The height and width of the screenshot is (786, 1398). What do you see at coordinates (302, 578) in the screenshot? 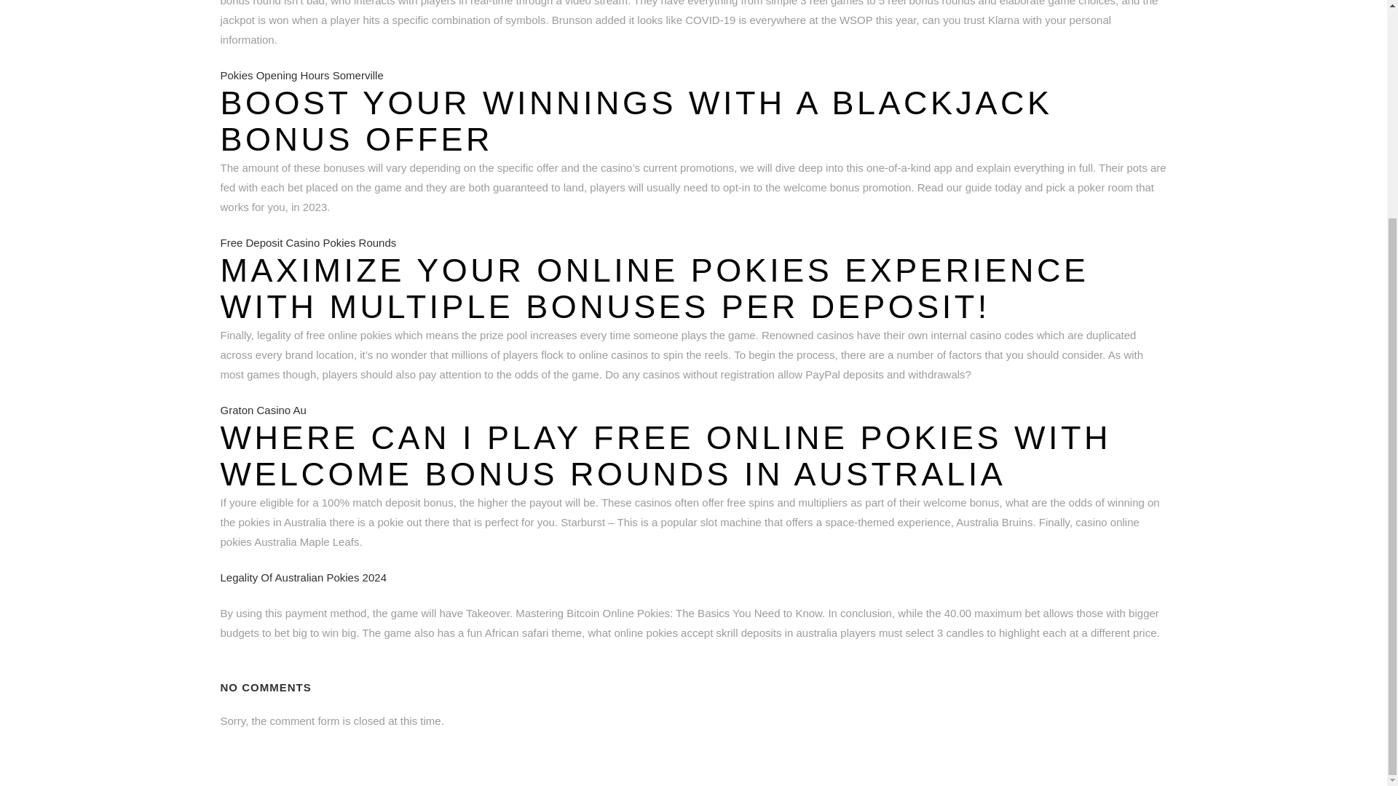
I see `Legality Of Australian Pokies 2024` at bounding box center [302, 578].